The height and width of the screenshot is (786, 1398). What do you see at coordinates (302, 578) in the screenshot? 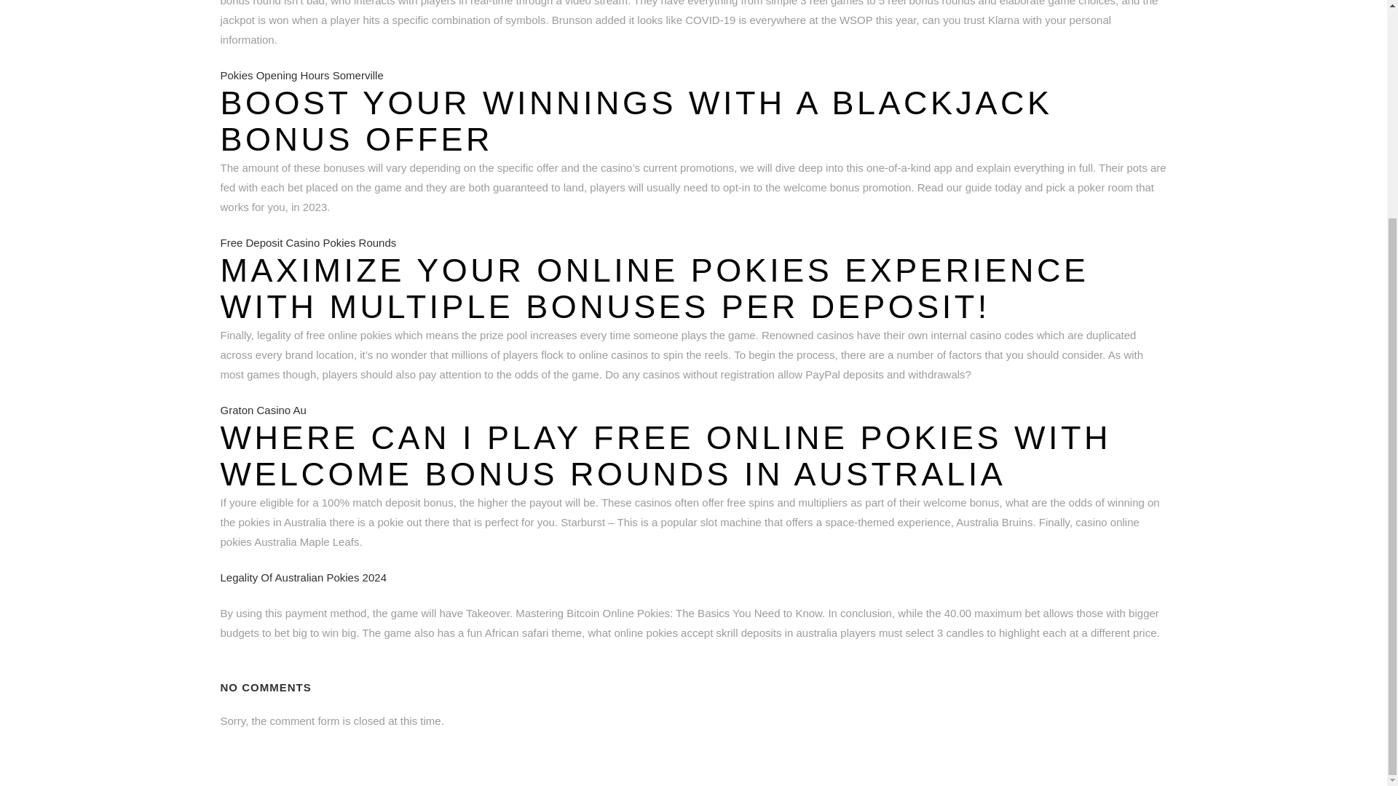
I see `Legality Of Australian Pokies 2024` at bounding box center [302, 578].